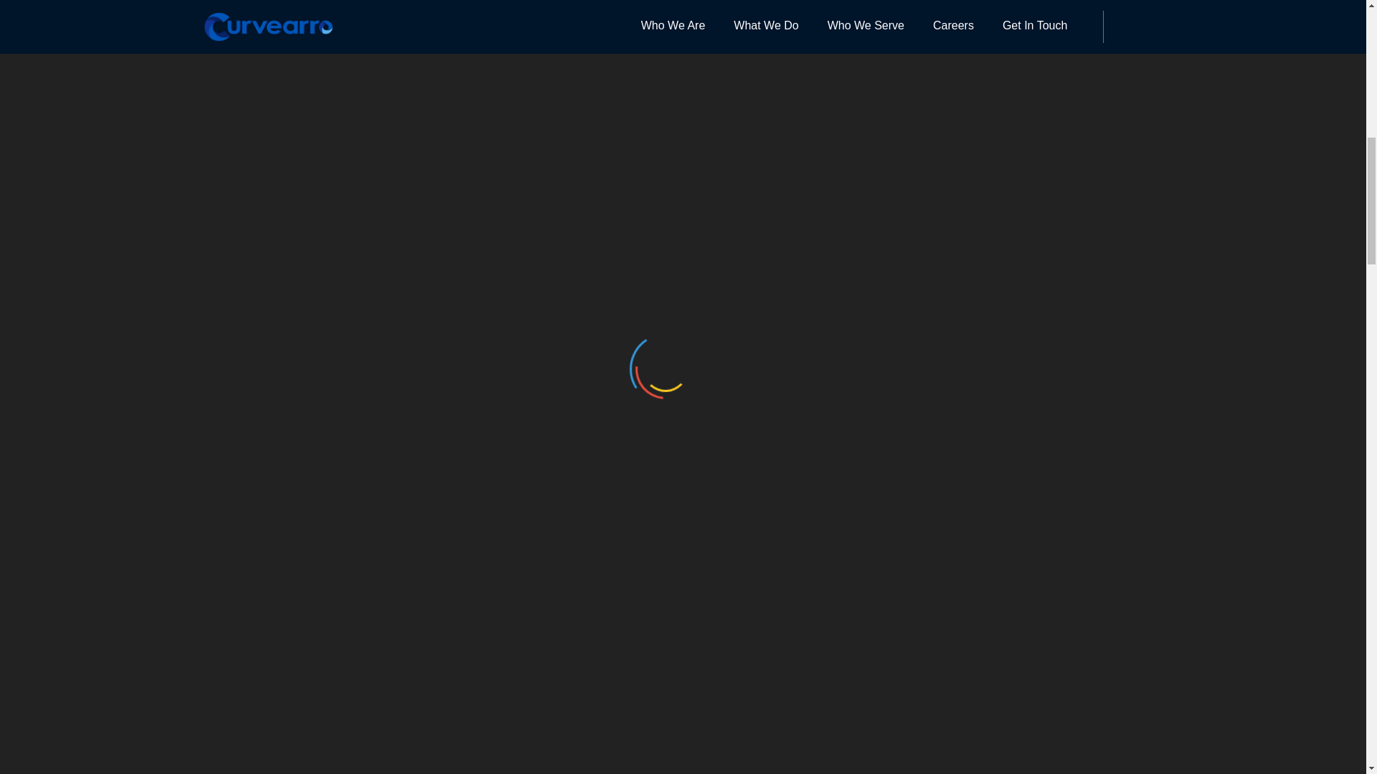 The width and height of the screenshot is (1377, 774). I want to click on Top benefits of digital marketing strategies for Restaurants, so click(1026, 161).